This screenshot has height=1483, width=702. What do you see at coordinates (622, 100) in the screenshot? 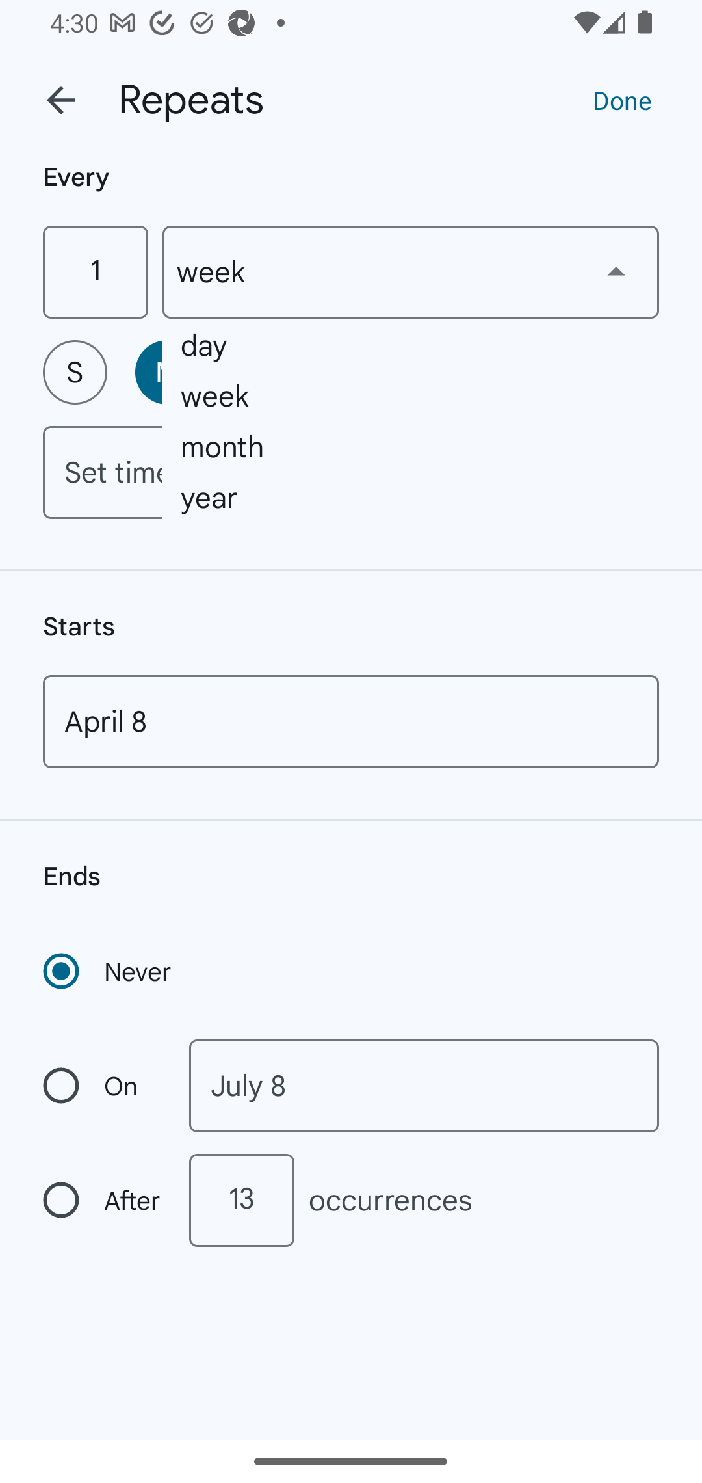
I see `Done` at bounding box center [622, 100].